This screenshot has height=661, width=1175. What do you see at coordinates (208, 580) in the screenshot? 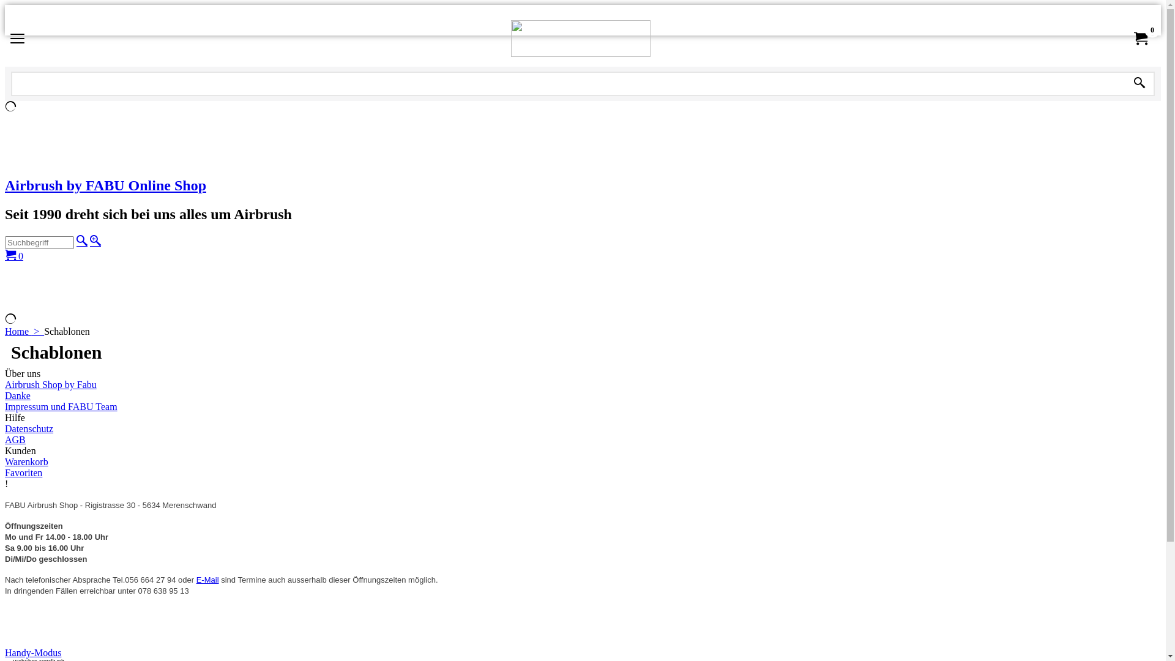
I see `E-Mail` at bounding box center [208, 580].